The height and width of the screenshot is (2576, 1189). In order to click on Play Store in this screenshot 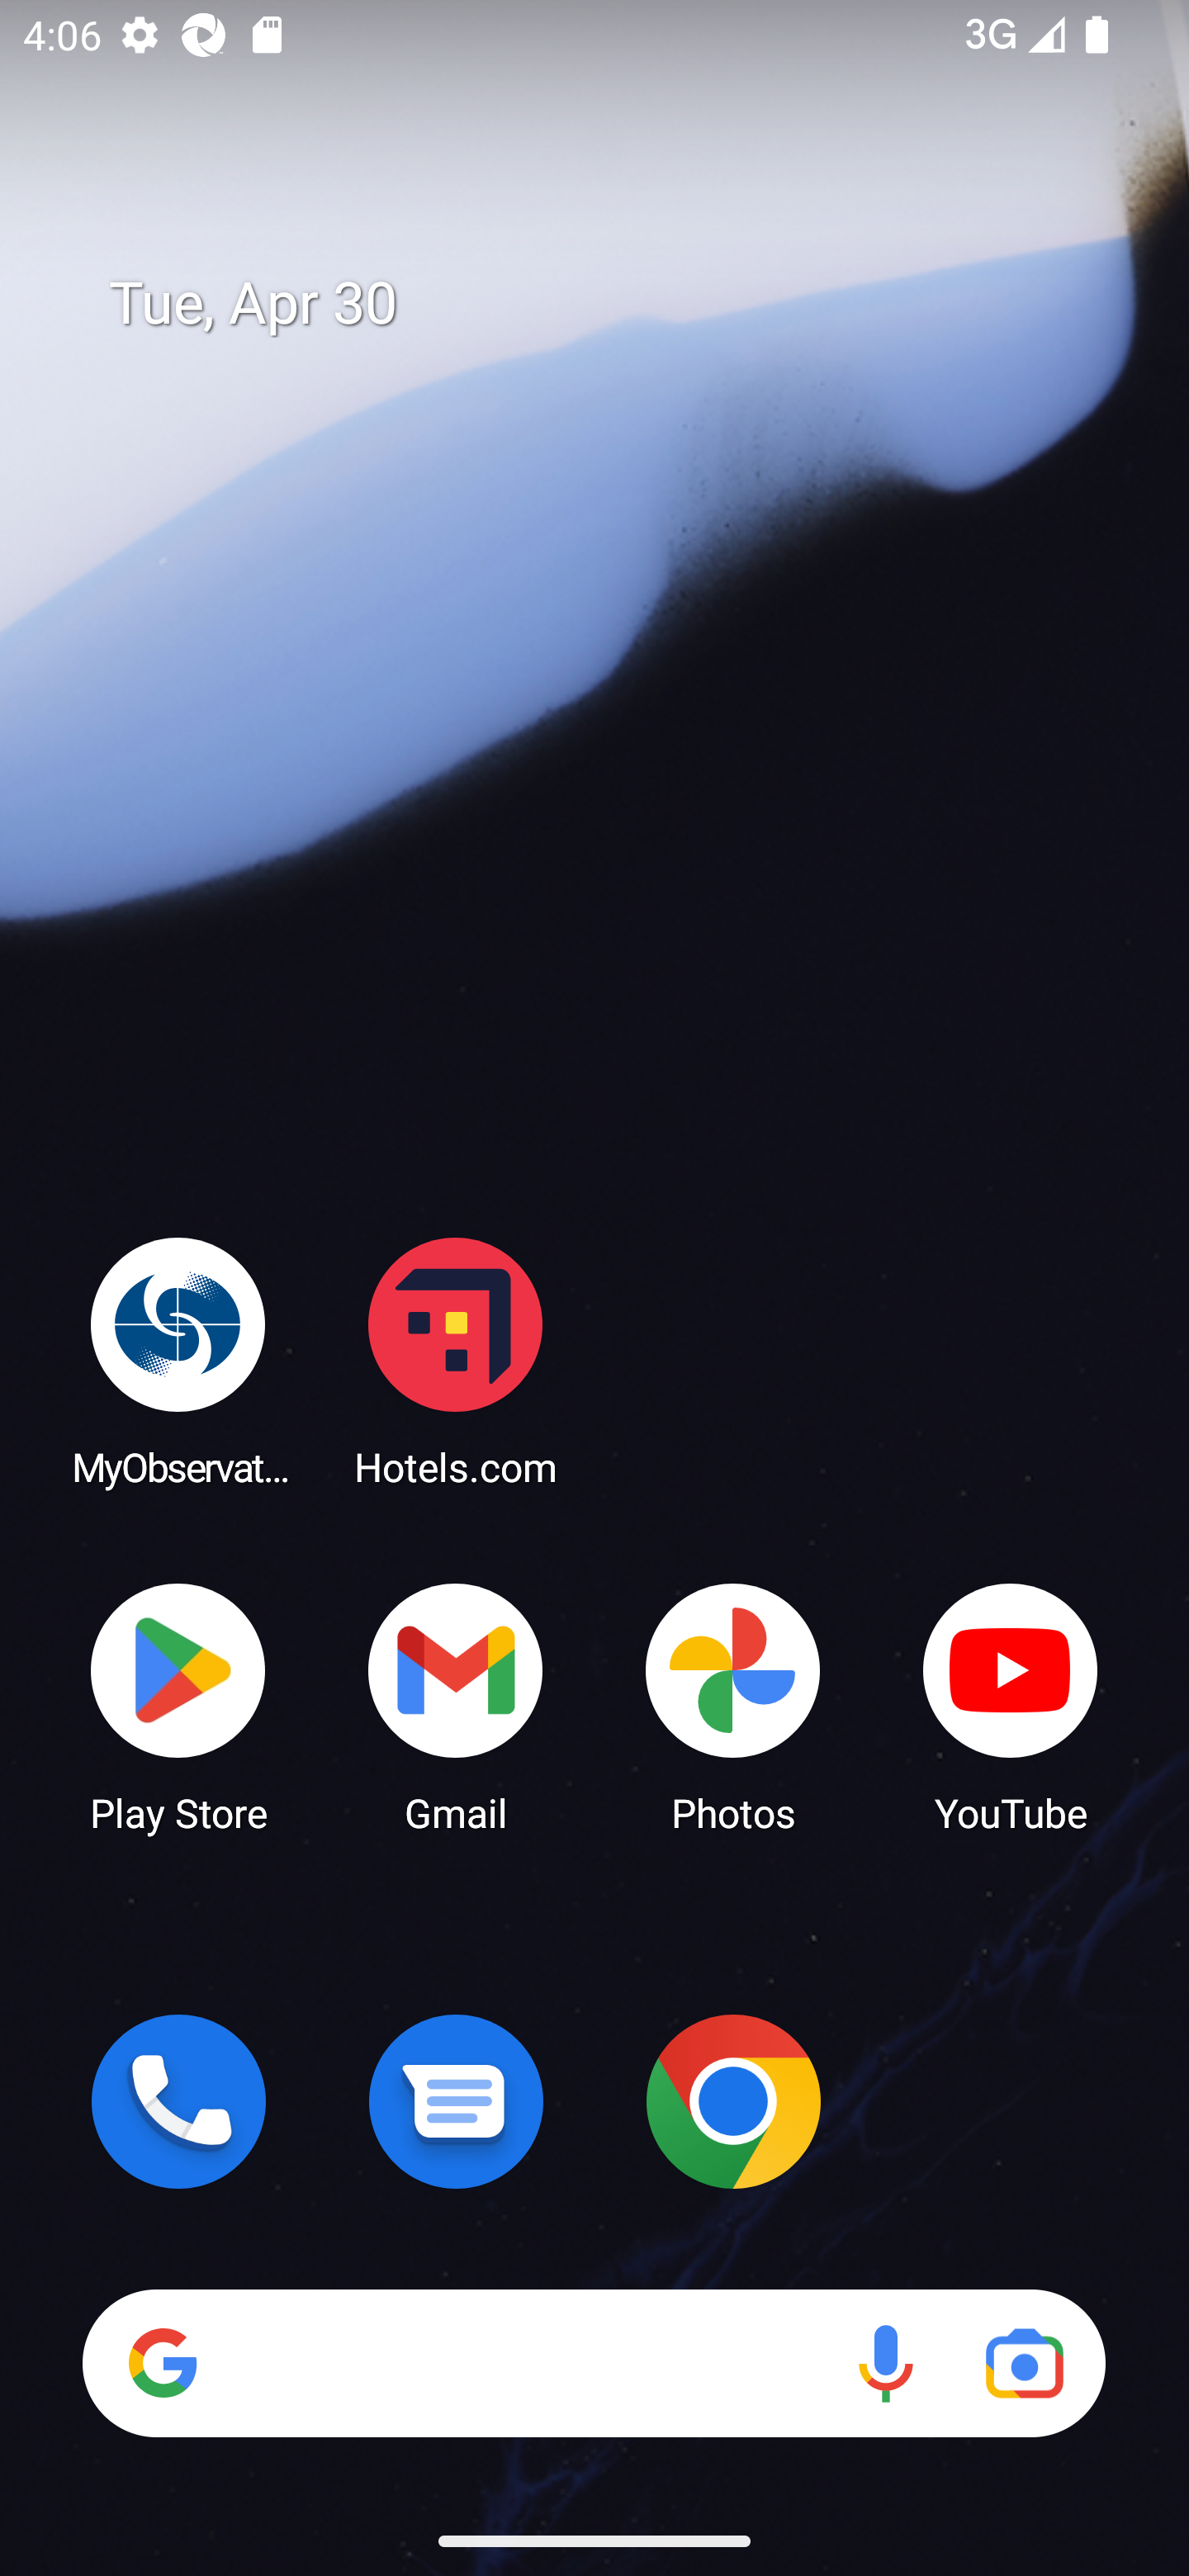, I will do `click(178, 1706)`.